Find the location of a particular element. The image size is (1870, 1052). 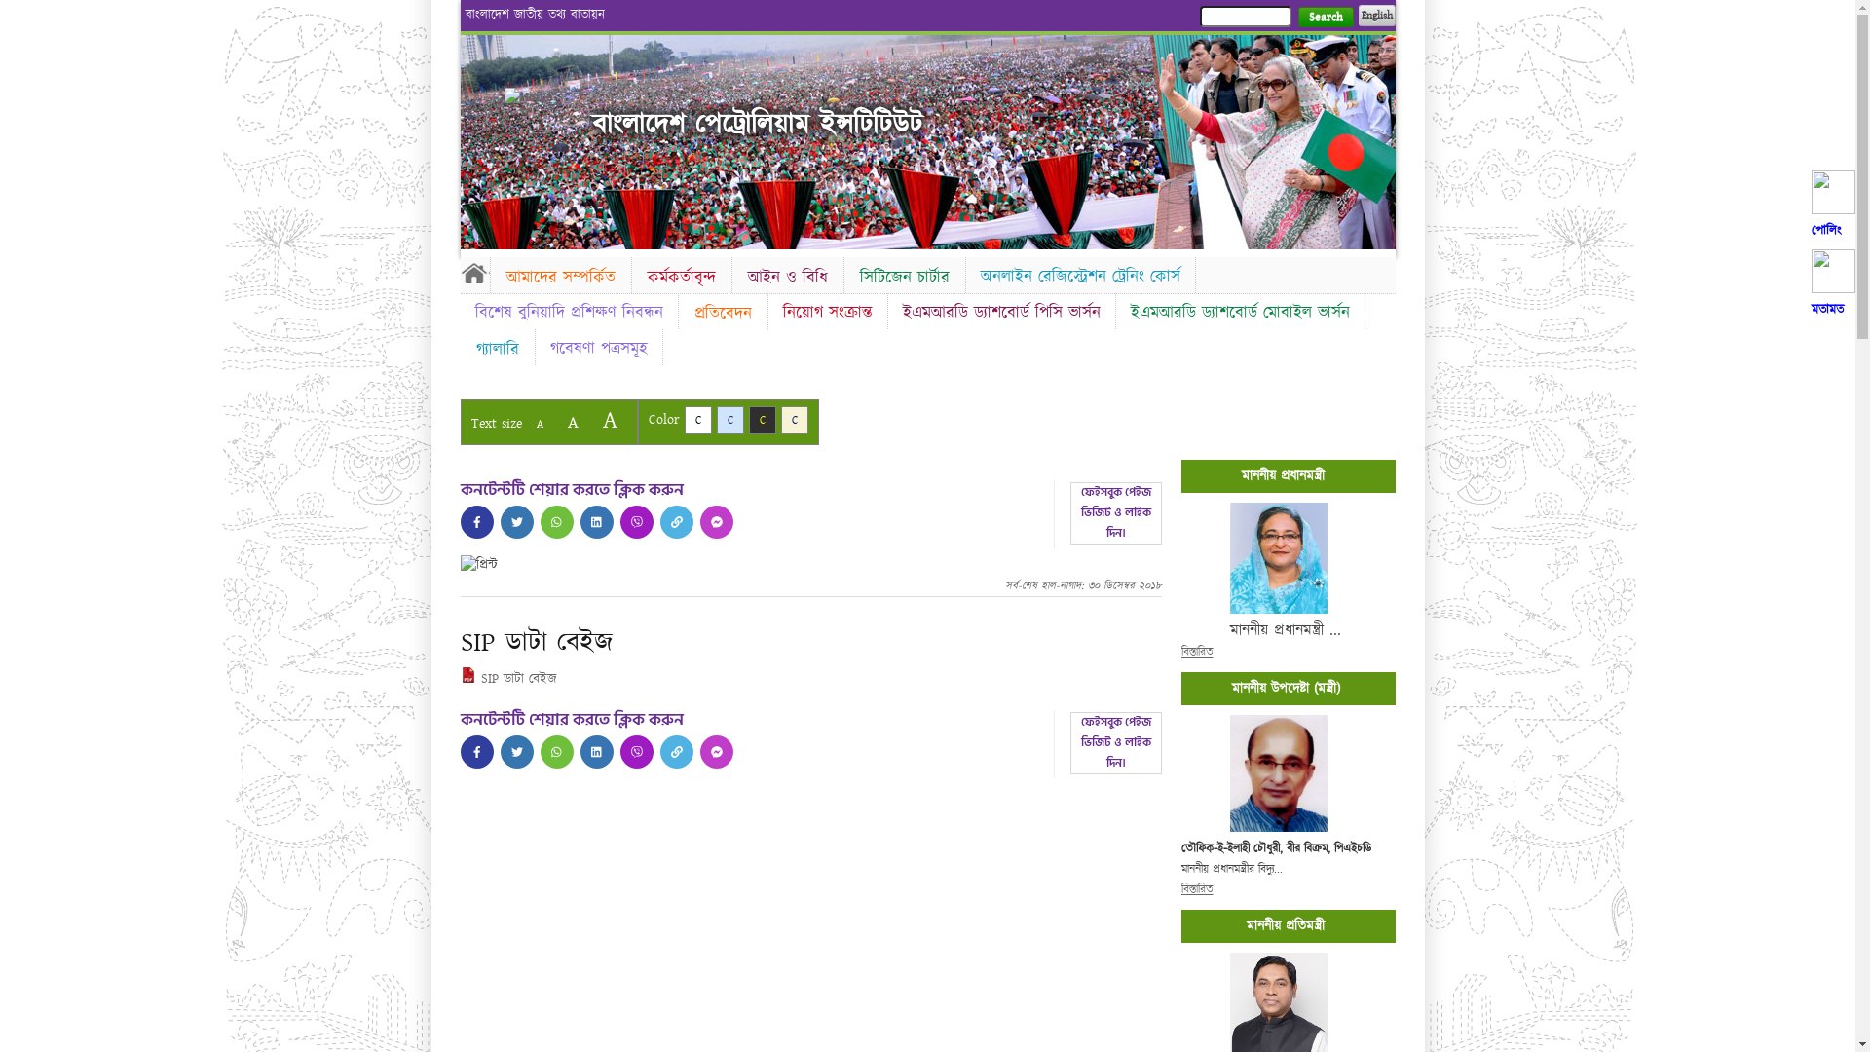

English is located at coordinates (1376, 16).